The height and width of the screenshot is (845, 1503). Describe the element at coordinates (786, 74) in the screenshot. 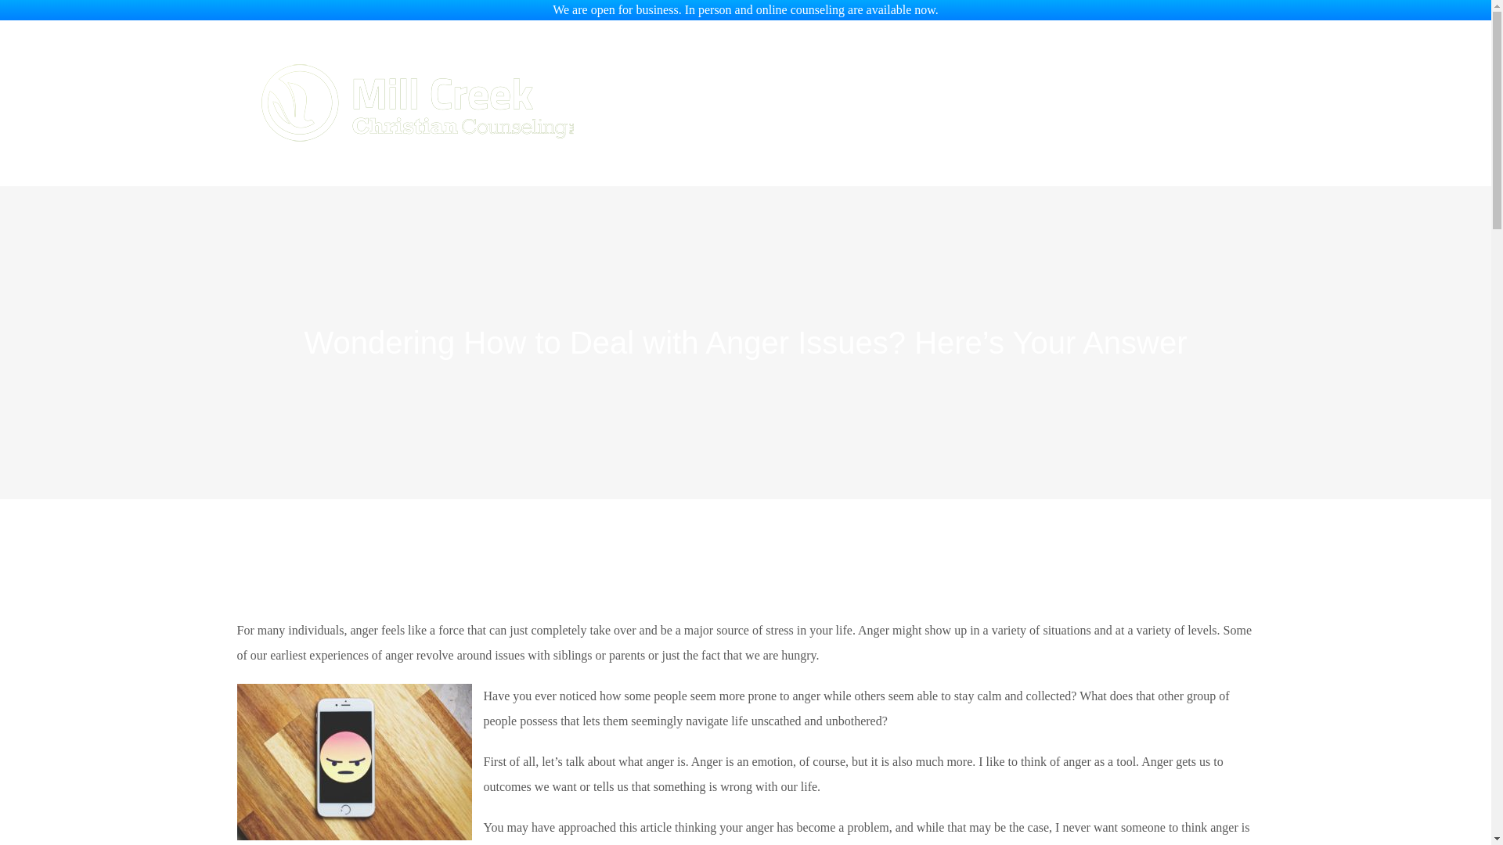

I see `Counselor Directory` at that location.